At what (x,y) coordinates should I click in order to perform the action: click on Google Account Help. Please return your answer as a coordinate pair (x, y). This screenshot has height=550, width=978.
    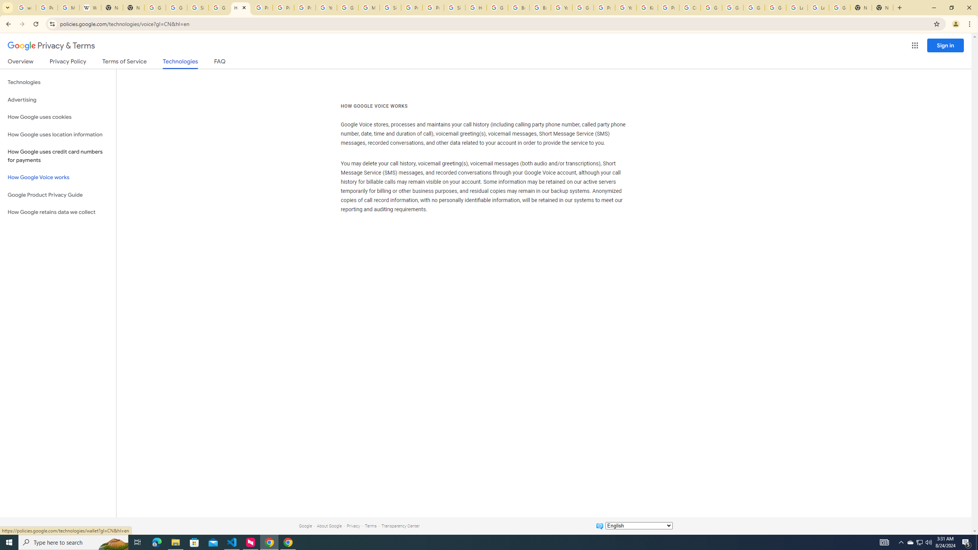
    Looking at the image, I should click on (711, 8).